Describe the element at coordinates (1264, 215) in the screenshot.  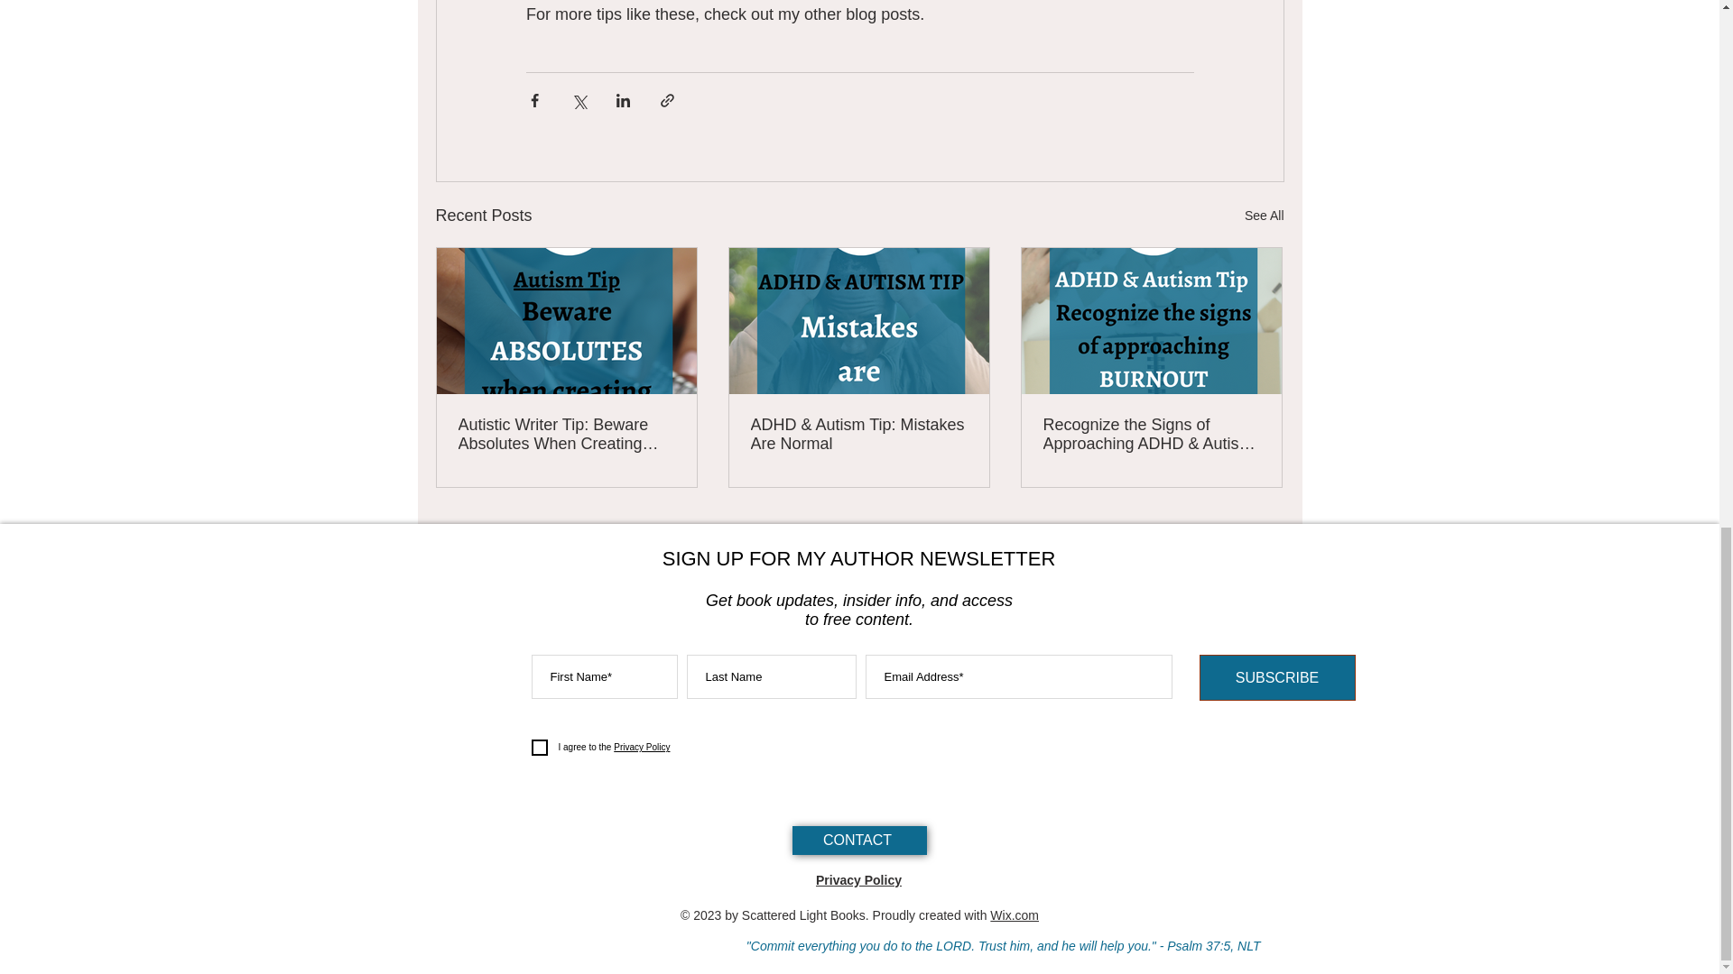
I see `See All` at that location.